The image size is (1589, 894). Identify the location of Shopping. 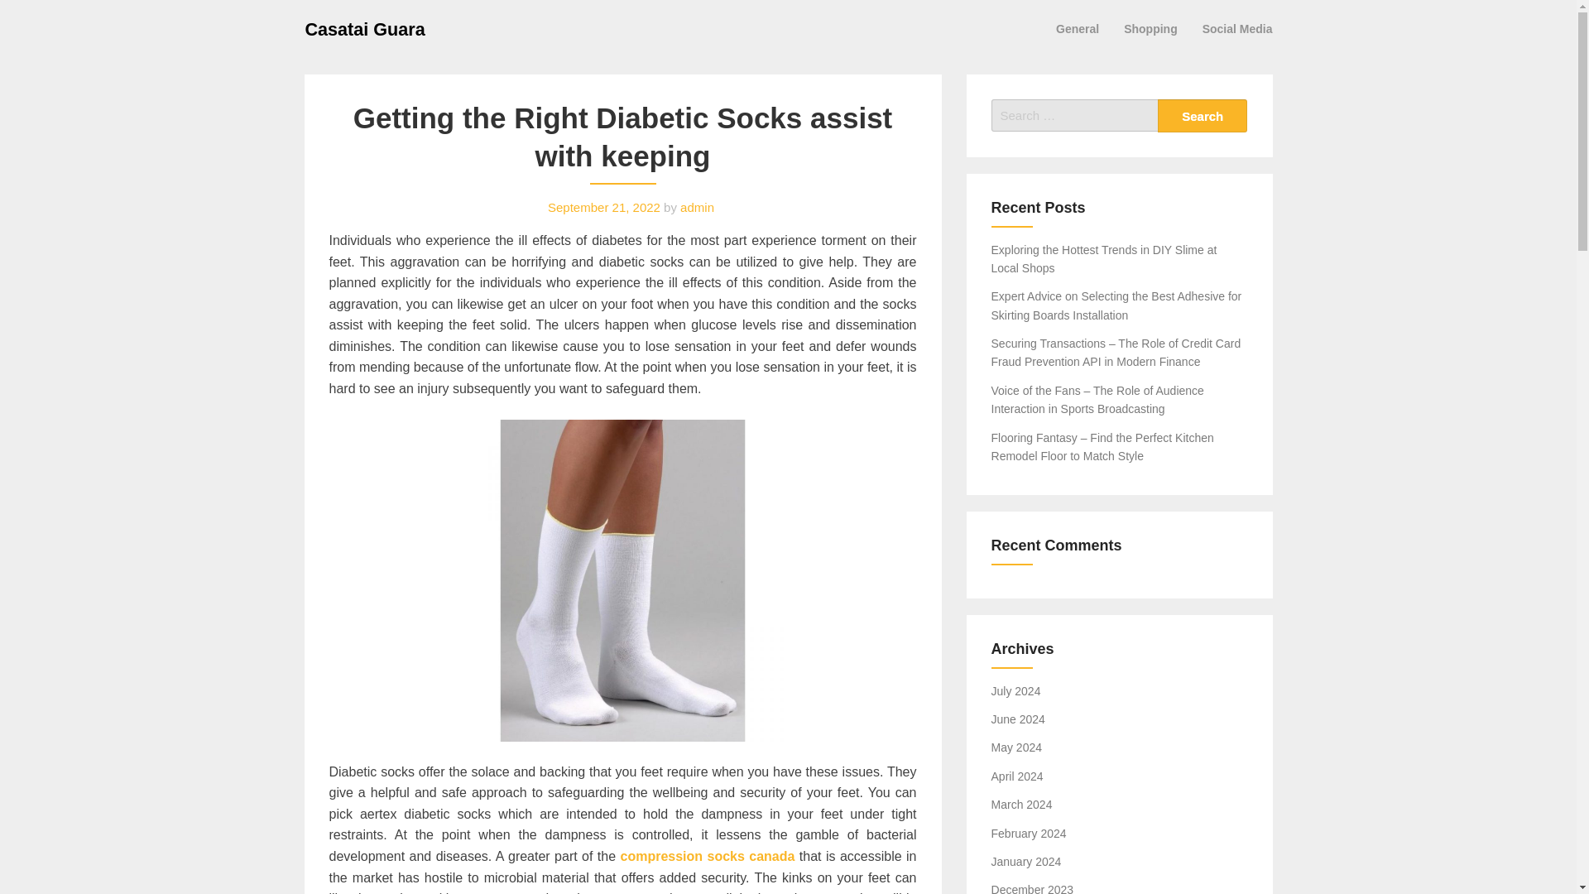
(1150, 28).